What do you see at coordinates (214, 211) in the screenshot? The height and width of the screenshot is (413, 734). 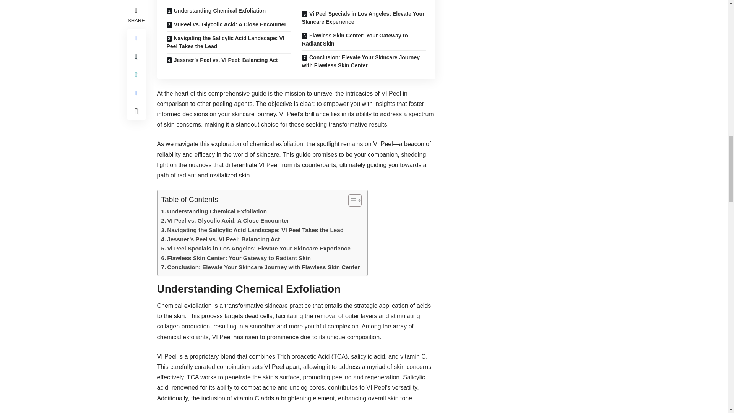 I see `Understanding Chemical Exfoliation` at bounding box center [214, 211].